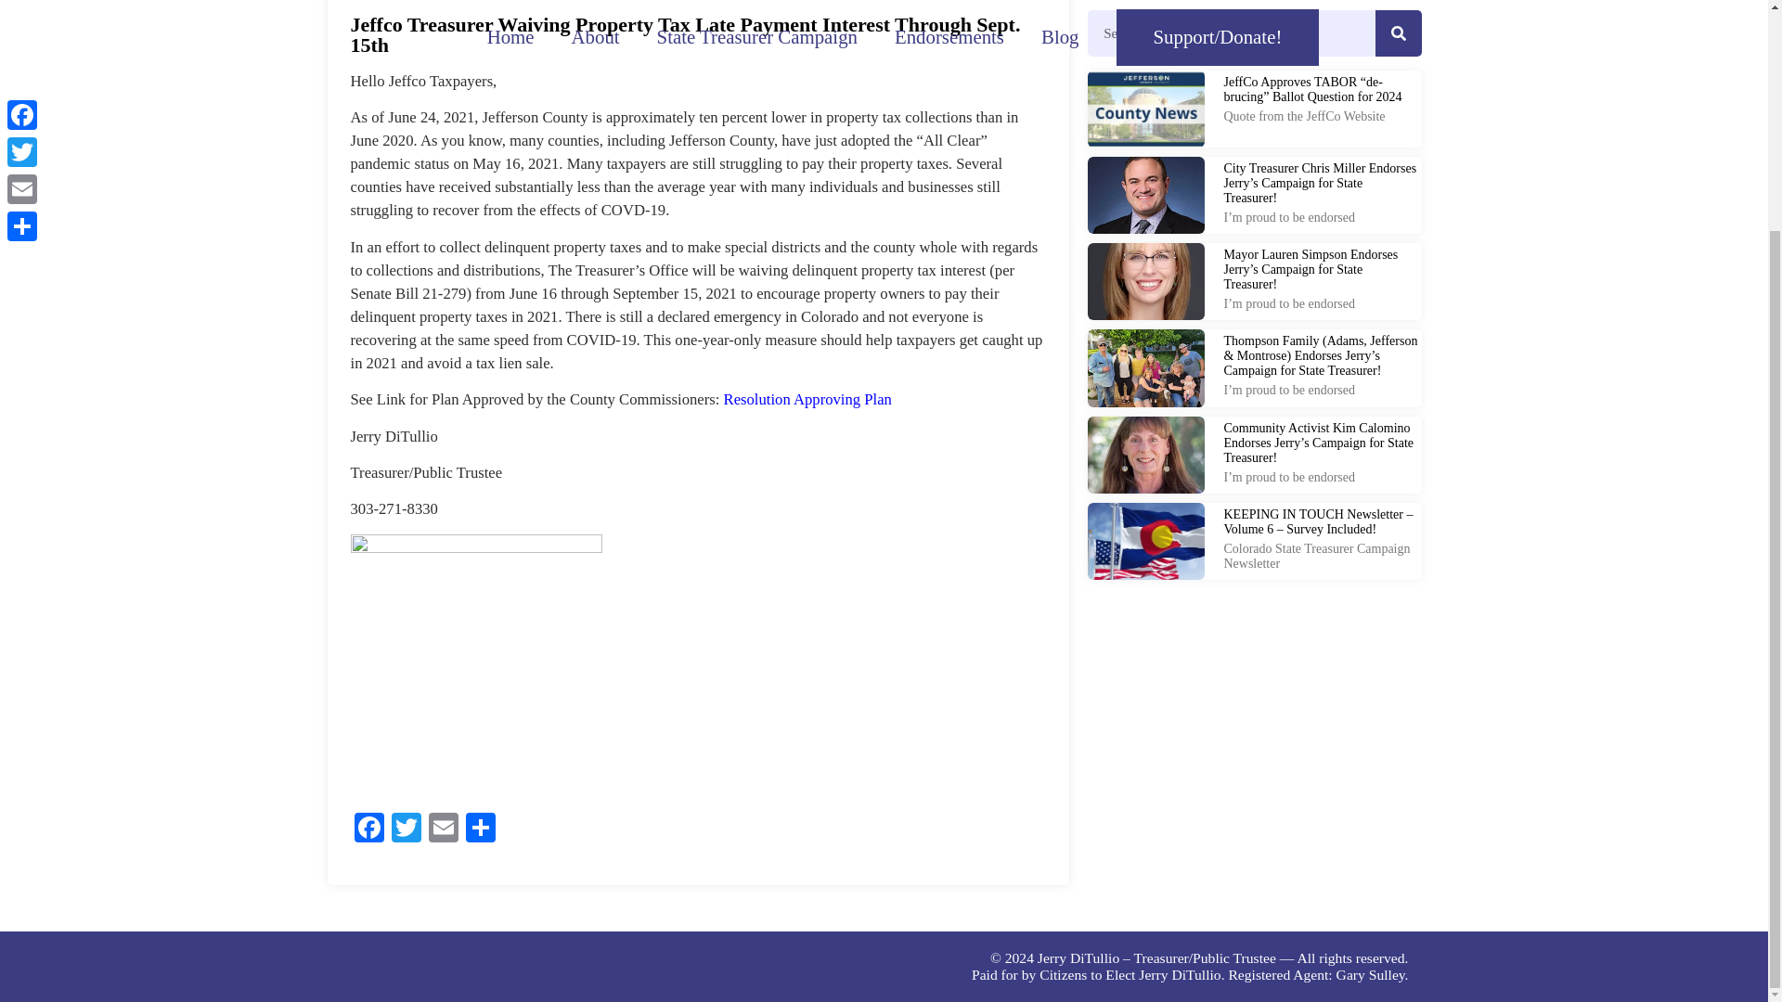 The height and width of the screenshot is (1002, 1782). I want to click on Resolution Approving Plan, so click(807, 399).